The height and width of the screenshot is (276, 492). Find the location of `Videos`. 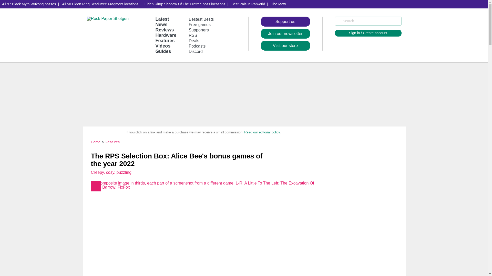

Videos is located at coordinates (163, 46).